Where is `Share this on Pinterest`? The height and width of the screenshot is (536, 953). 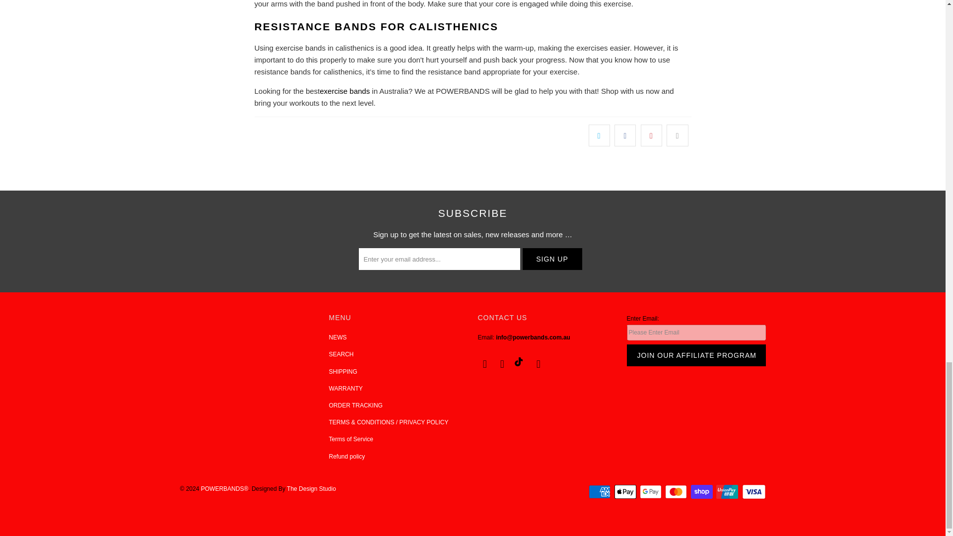
Share this on Pinterest is located at coordinates (651, 135).